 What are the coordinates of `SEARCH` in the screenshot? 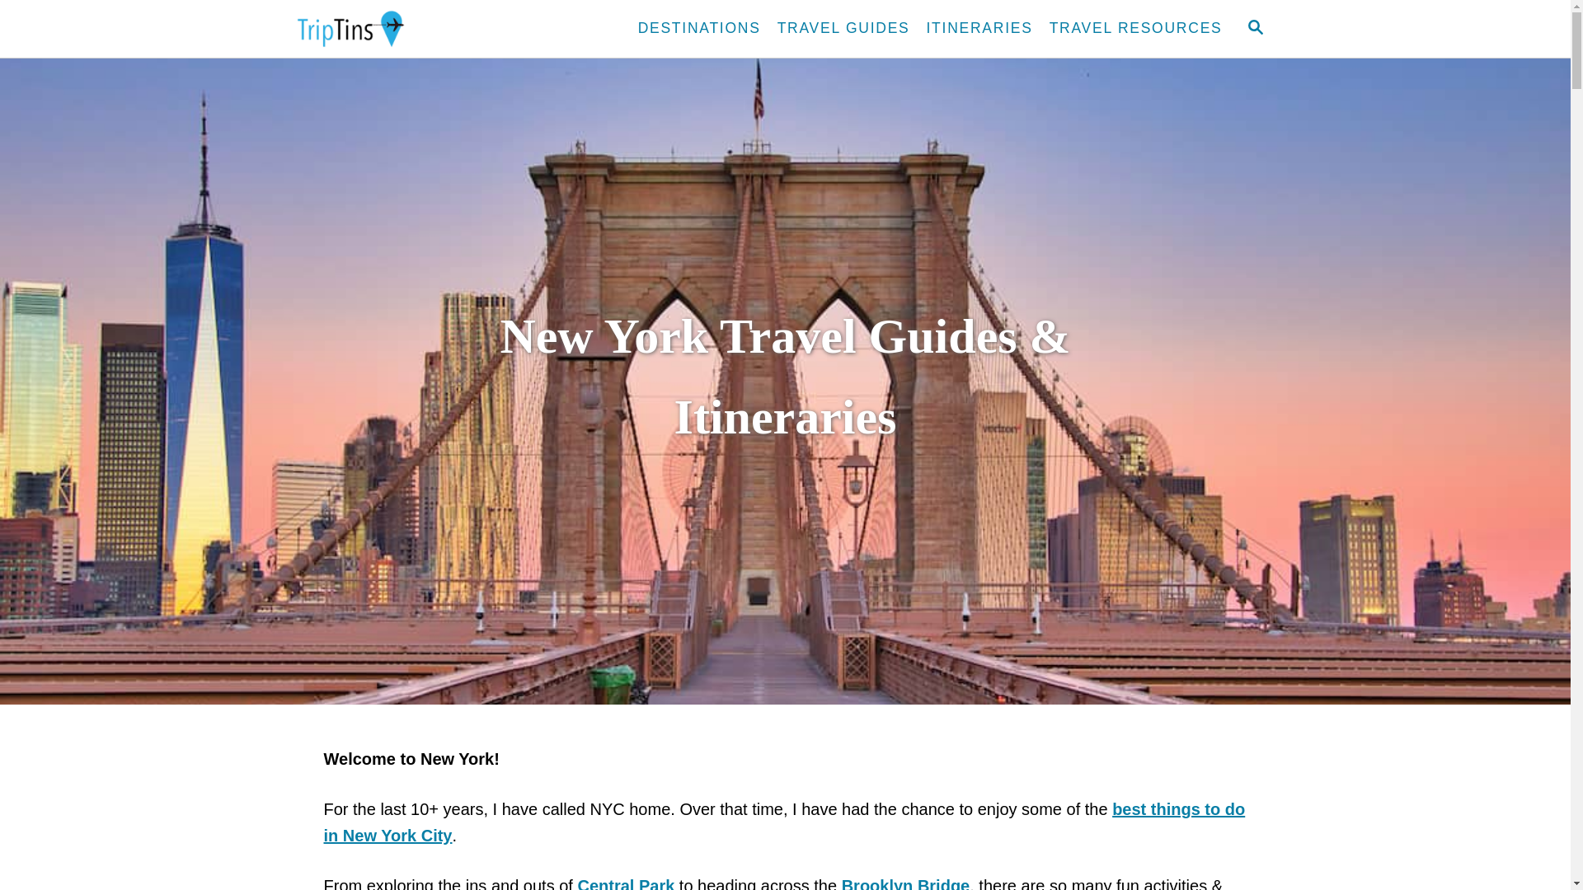 It's located at (1254, 28).